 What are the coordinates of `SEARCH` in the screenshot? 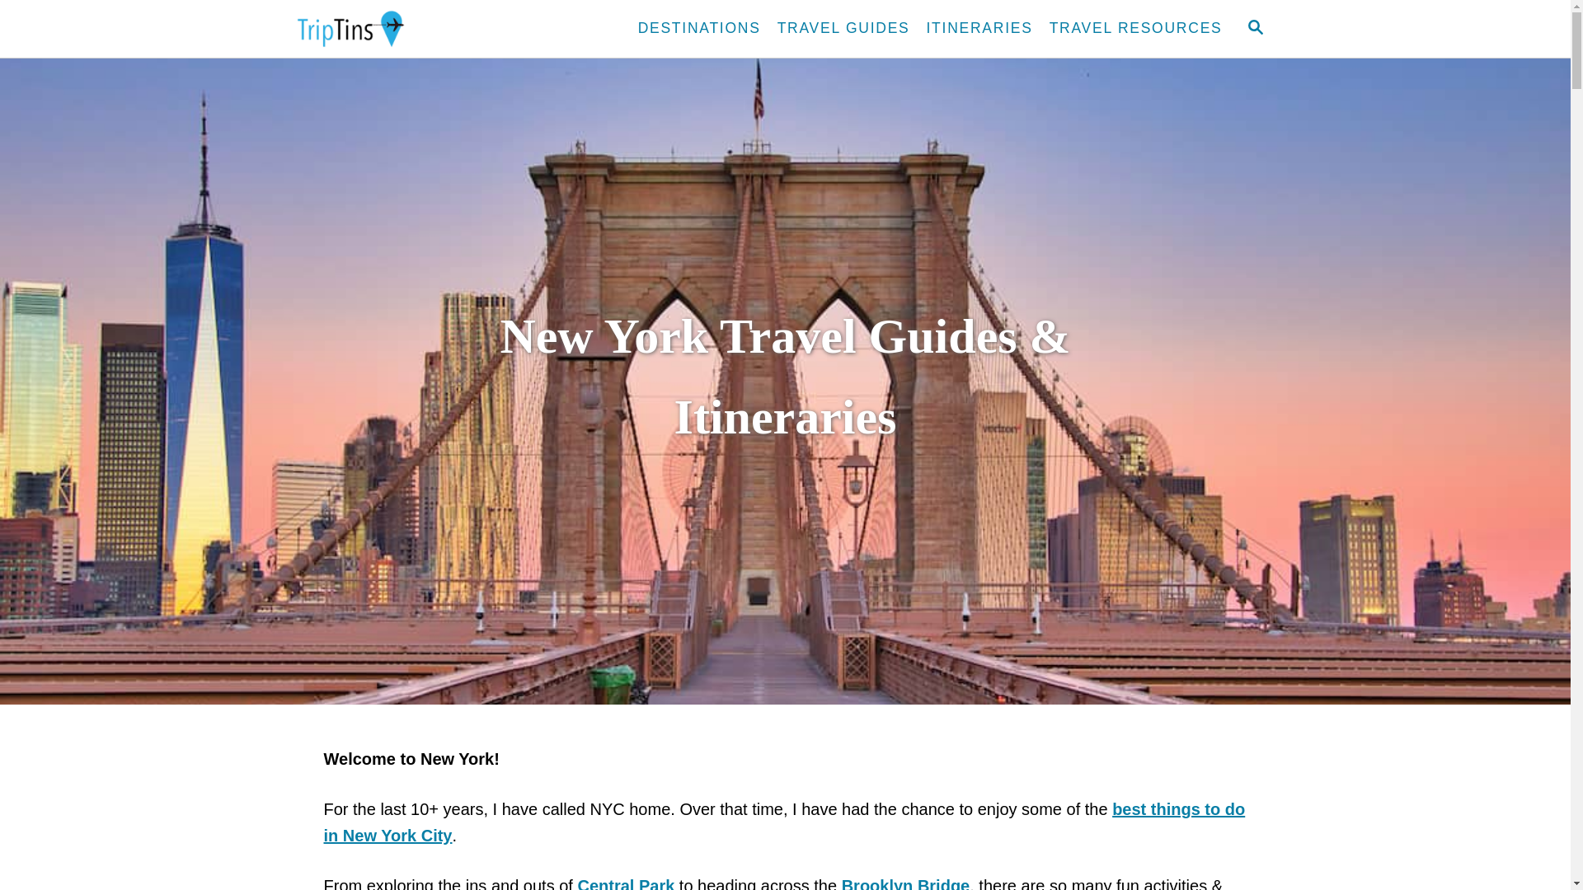 It's located at (1254, 28).